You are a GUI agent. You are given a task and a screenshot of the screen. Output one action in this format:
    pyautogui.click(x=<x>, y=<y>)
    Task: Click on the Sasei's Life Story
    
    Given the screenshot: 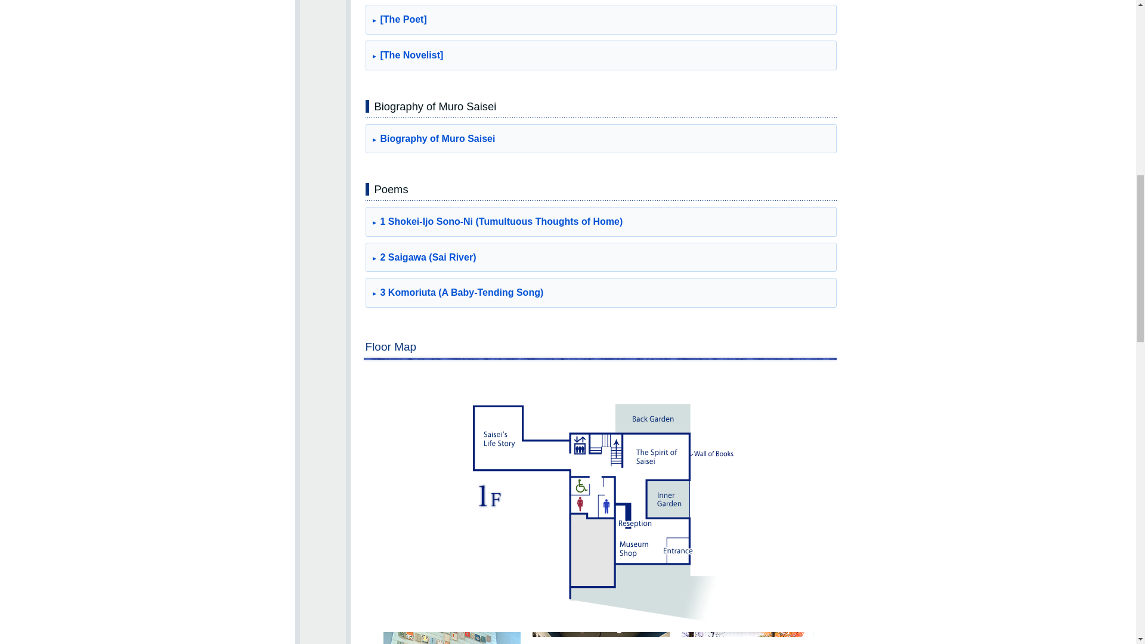 What is the action you would take?
    pyautogui.click(x=600, y=638)
    